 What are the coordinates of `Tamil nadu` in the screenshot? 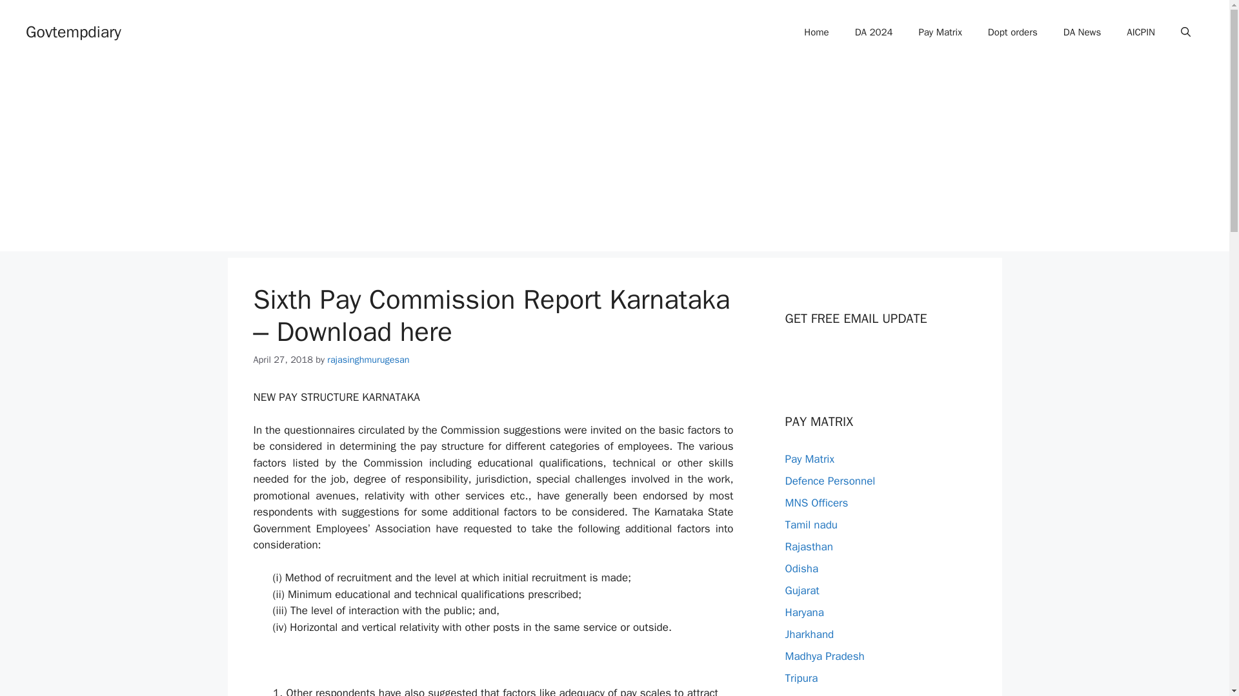 It's located at (811, 525).